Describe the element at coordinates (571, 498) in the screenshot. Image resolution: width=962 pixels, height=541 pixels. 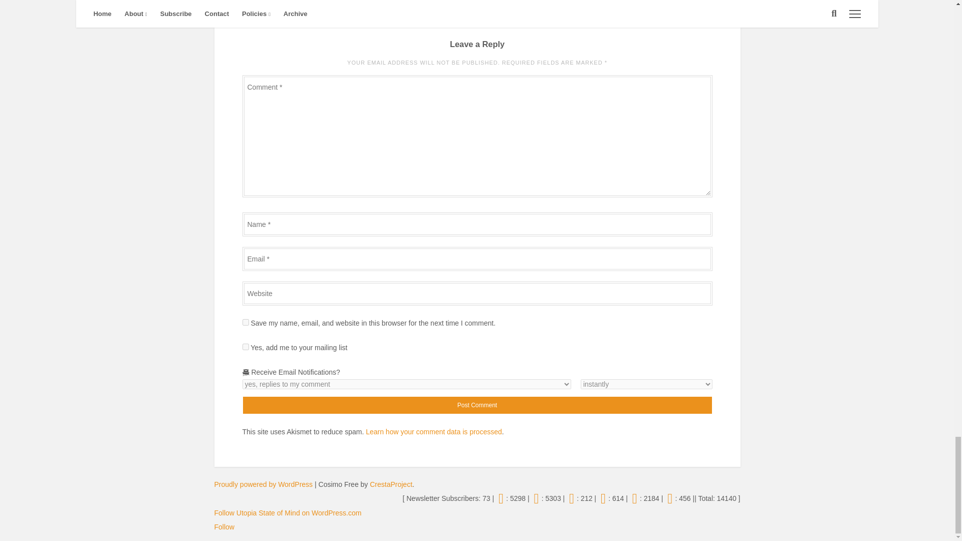
I see `Facebook` at that location.